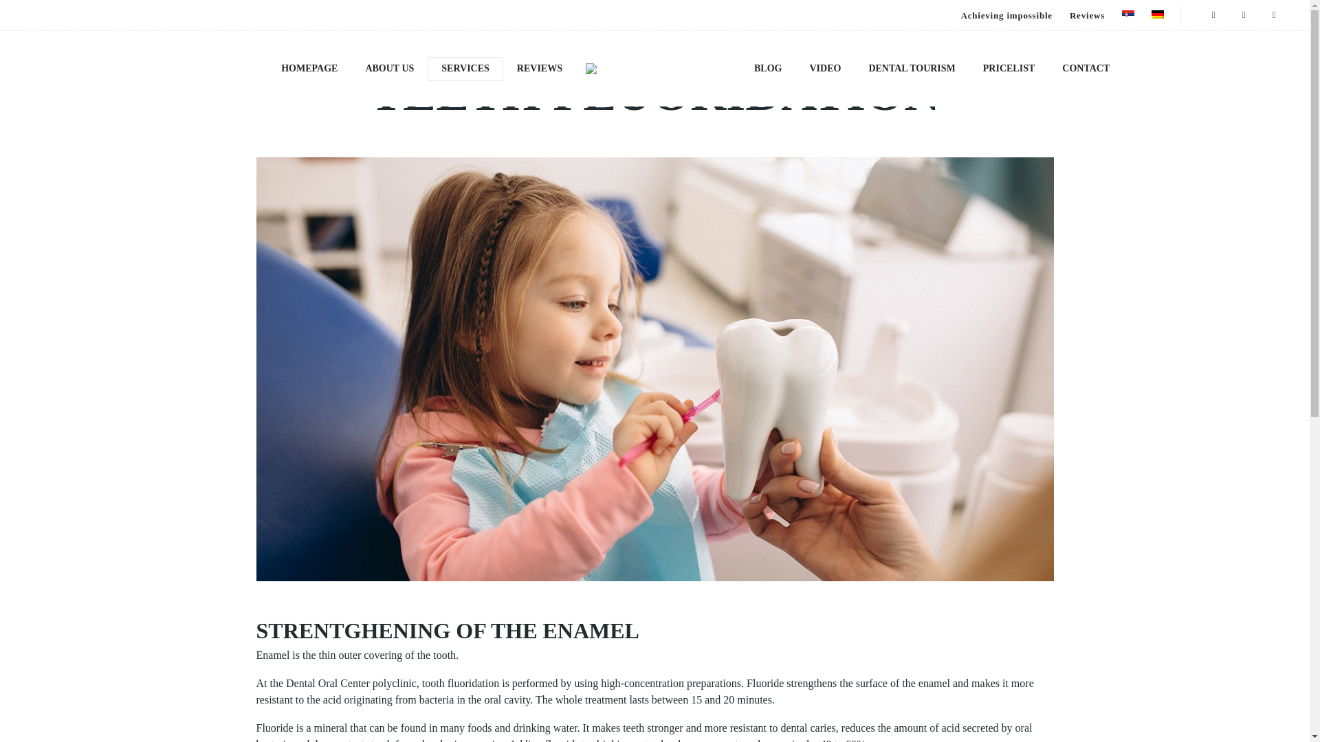  Describe the element at coordinates (1244, 15) in the screenshot. I see `Instagram` at that location.